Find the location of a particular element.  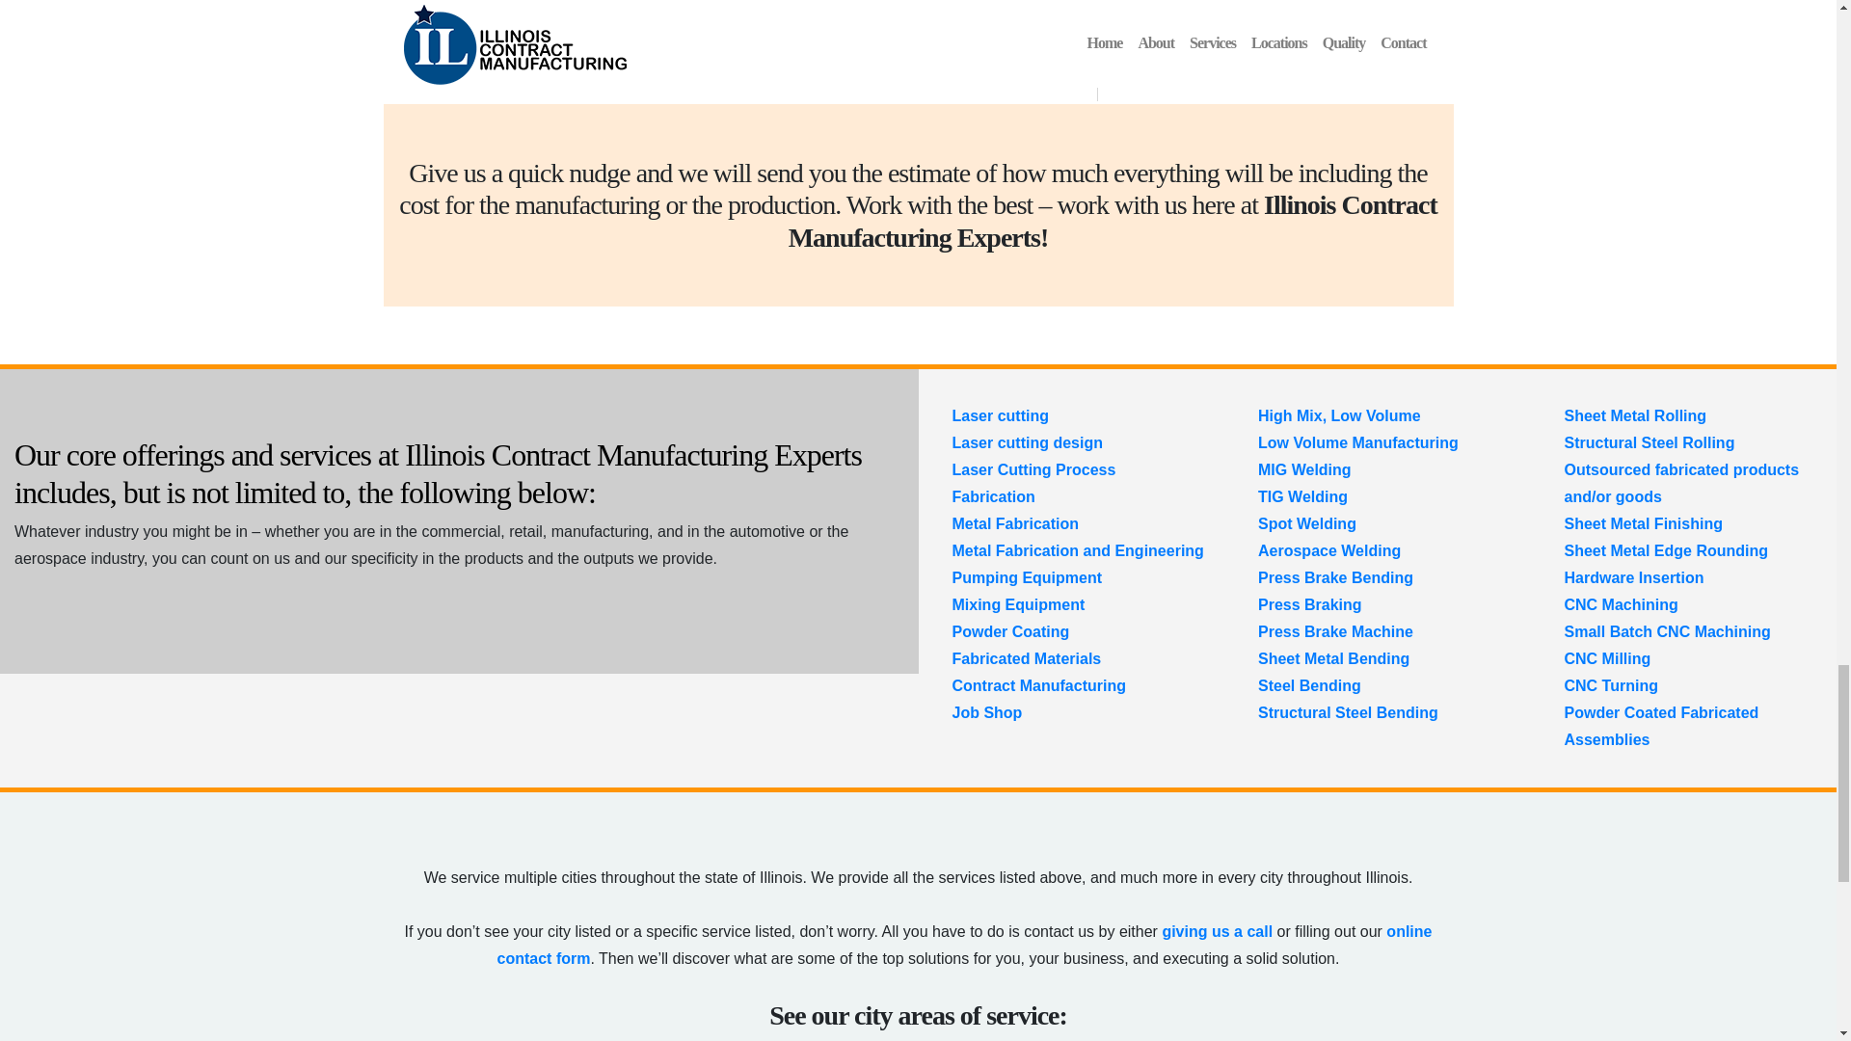

MIG Welding is located at coordinates (1304, 469).